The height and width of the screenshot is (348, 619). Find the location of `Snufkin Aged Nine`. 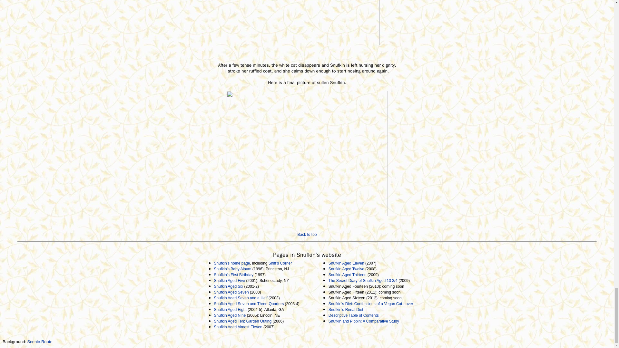

Snufkin Aged Nine is located at coordinates (230, 315).